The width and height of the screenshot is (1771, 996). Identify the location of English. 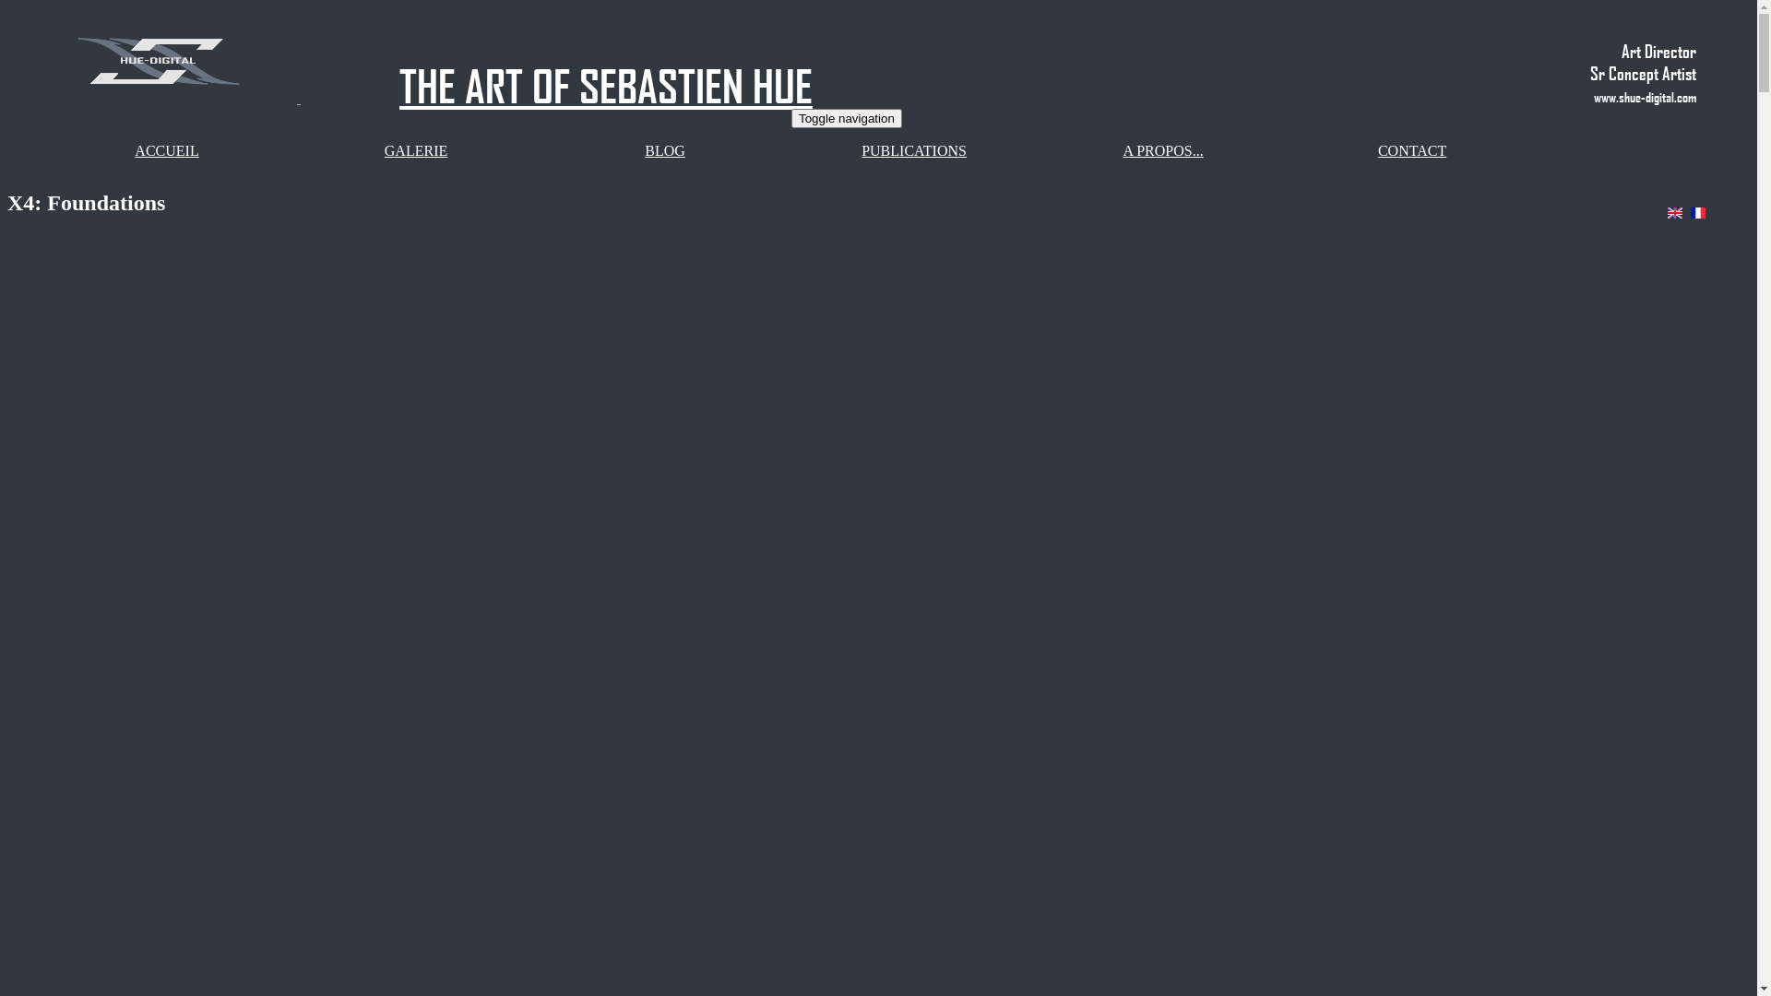
(1675, 213).